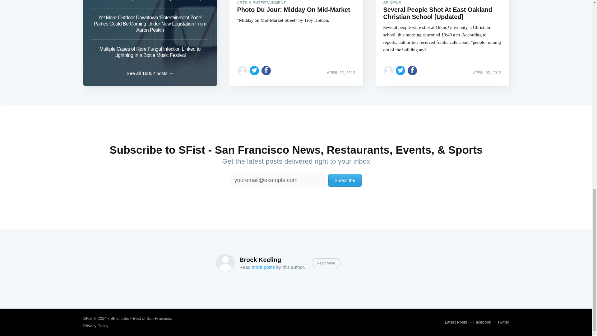 The height and width of the screenshot is (336, 597). What do you see at coordinates (400, 70) in the screenshot?
I see `Share on Twitter` at bounding box center [400, 70].